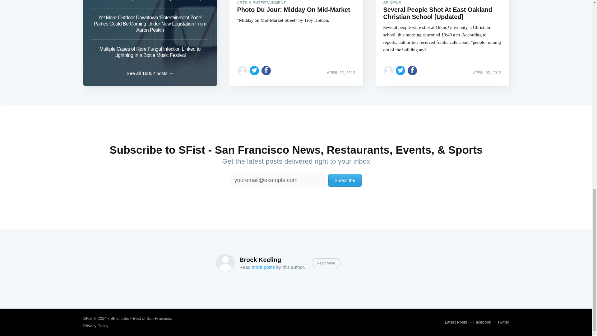 The height and width of the screenshot is (336, 597). What do you see at coordinates (400, 70) in the screenshot?
I see `Share on Twitter` at bounding box center [400, 70].